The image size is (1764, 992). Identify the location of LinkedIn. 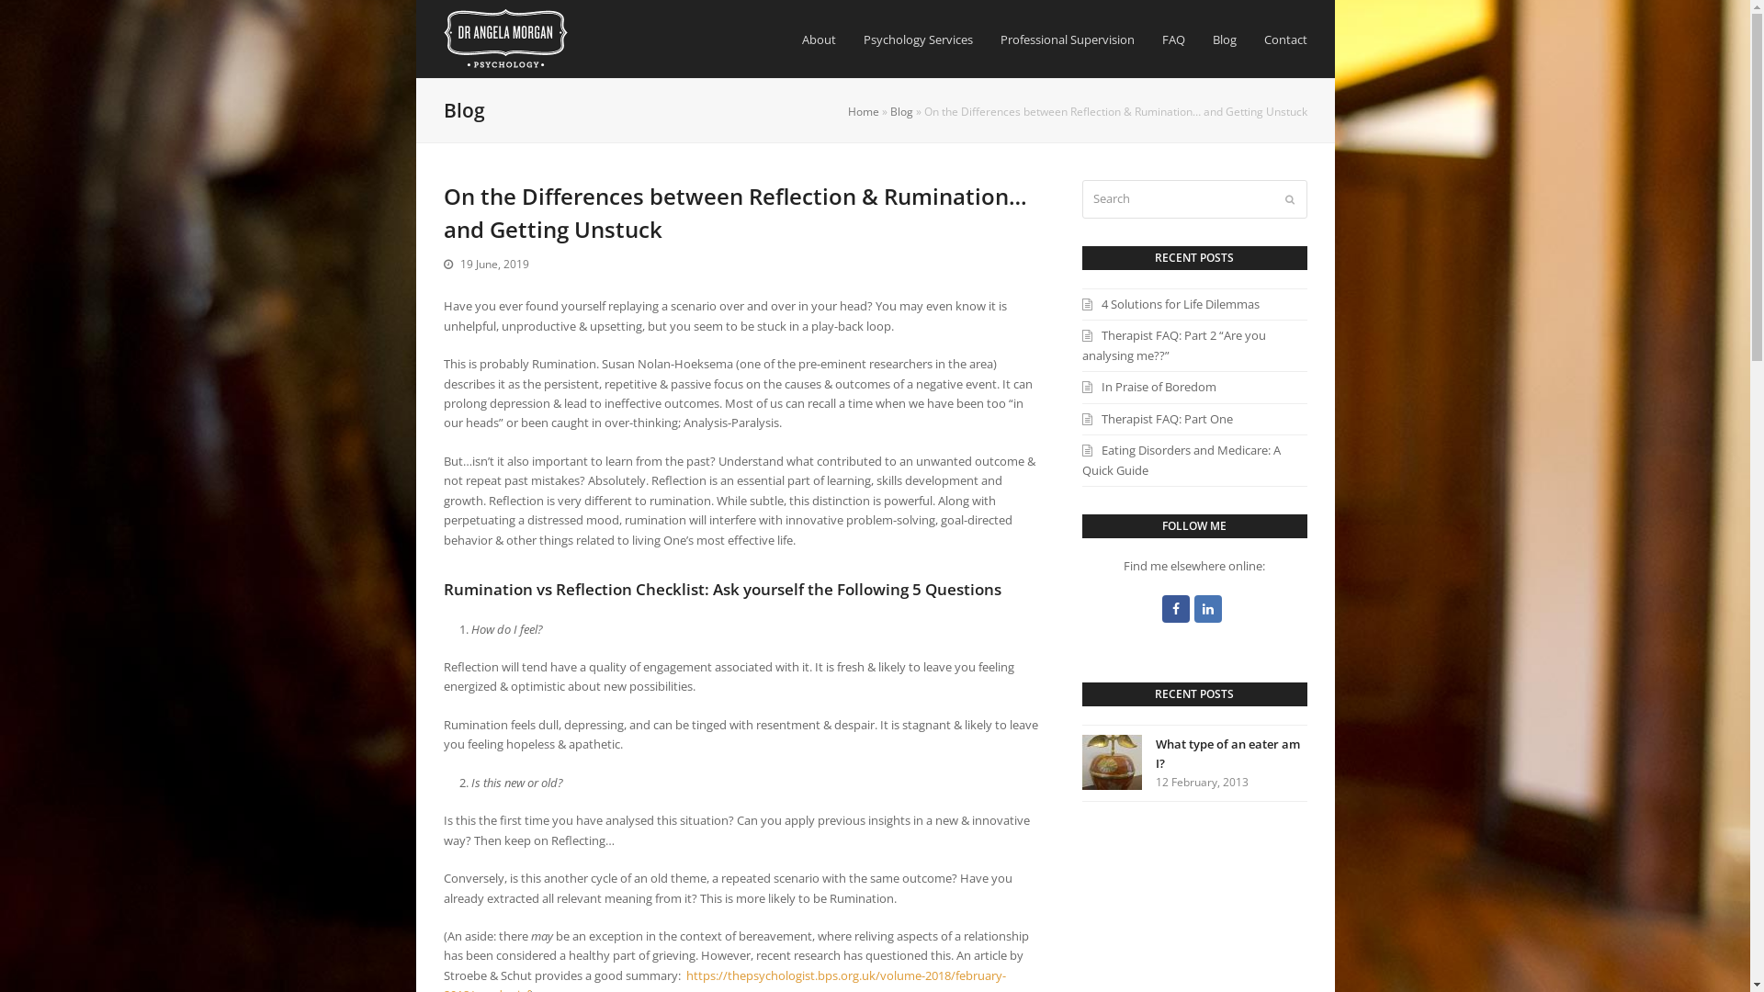
(1208, 609).